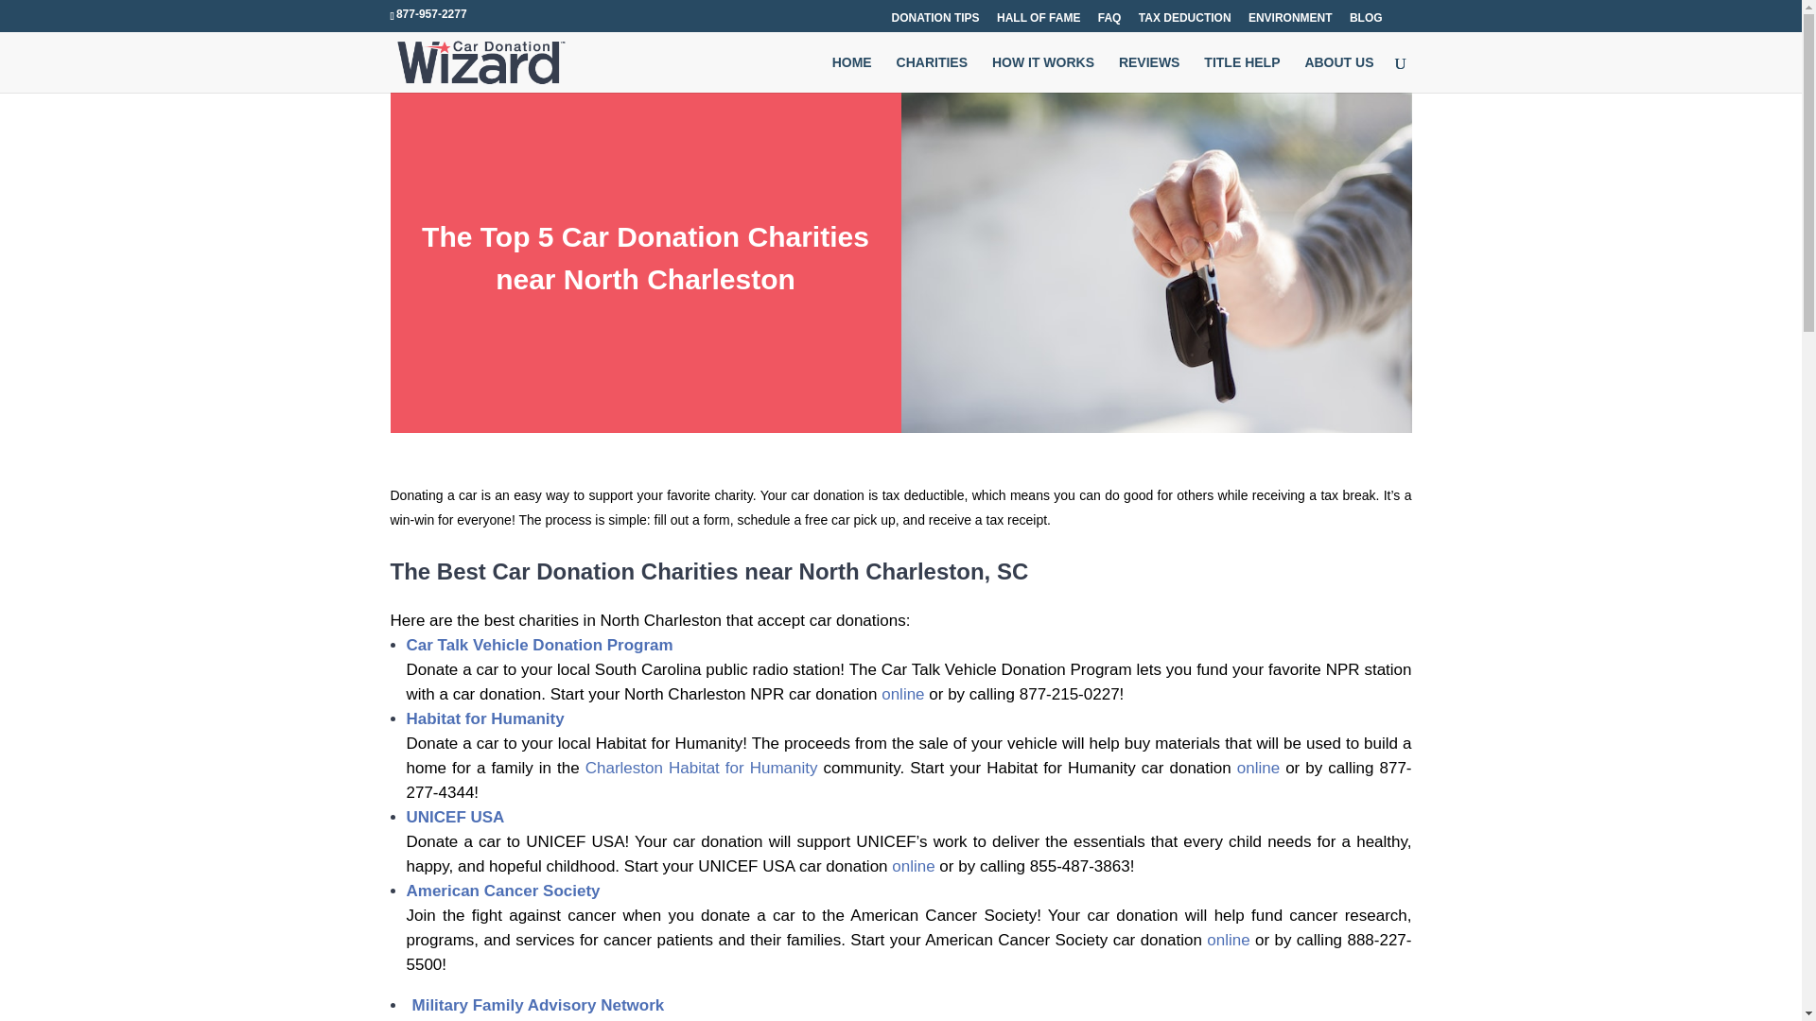  Describe the element at coordinates (1149, 74) in the screenshot. I see `REVIEWS` at that location.